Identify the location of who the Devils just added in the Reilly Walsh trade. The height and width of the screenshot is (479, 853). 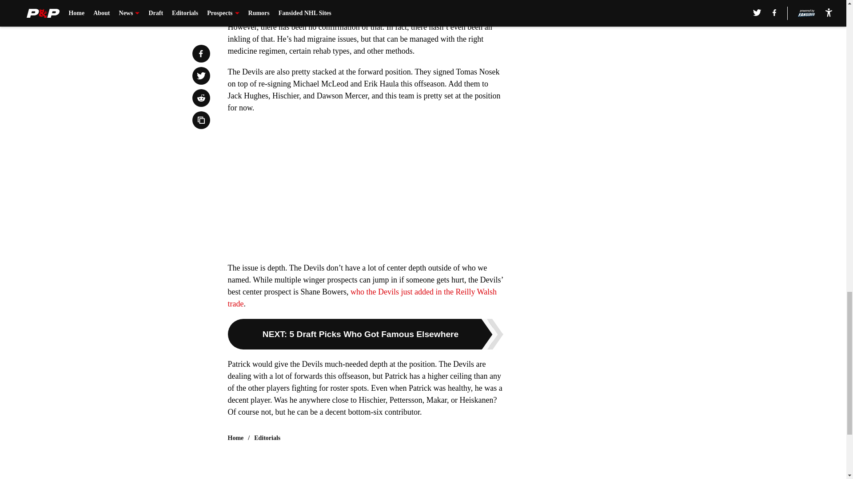
(362, 298).